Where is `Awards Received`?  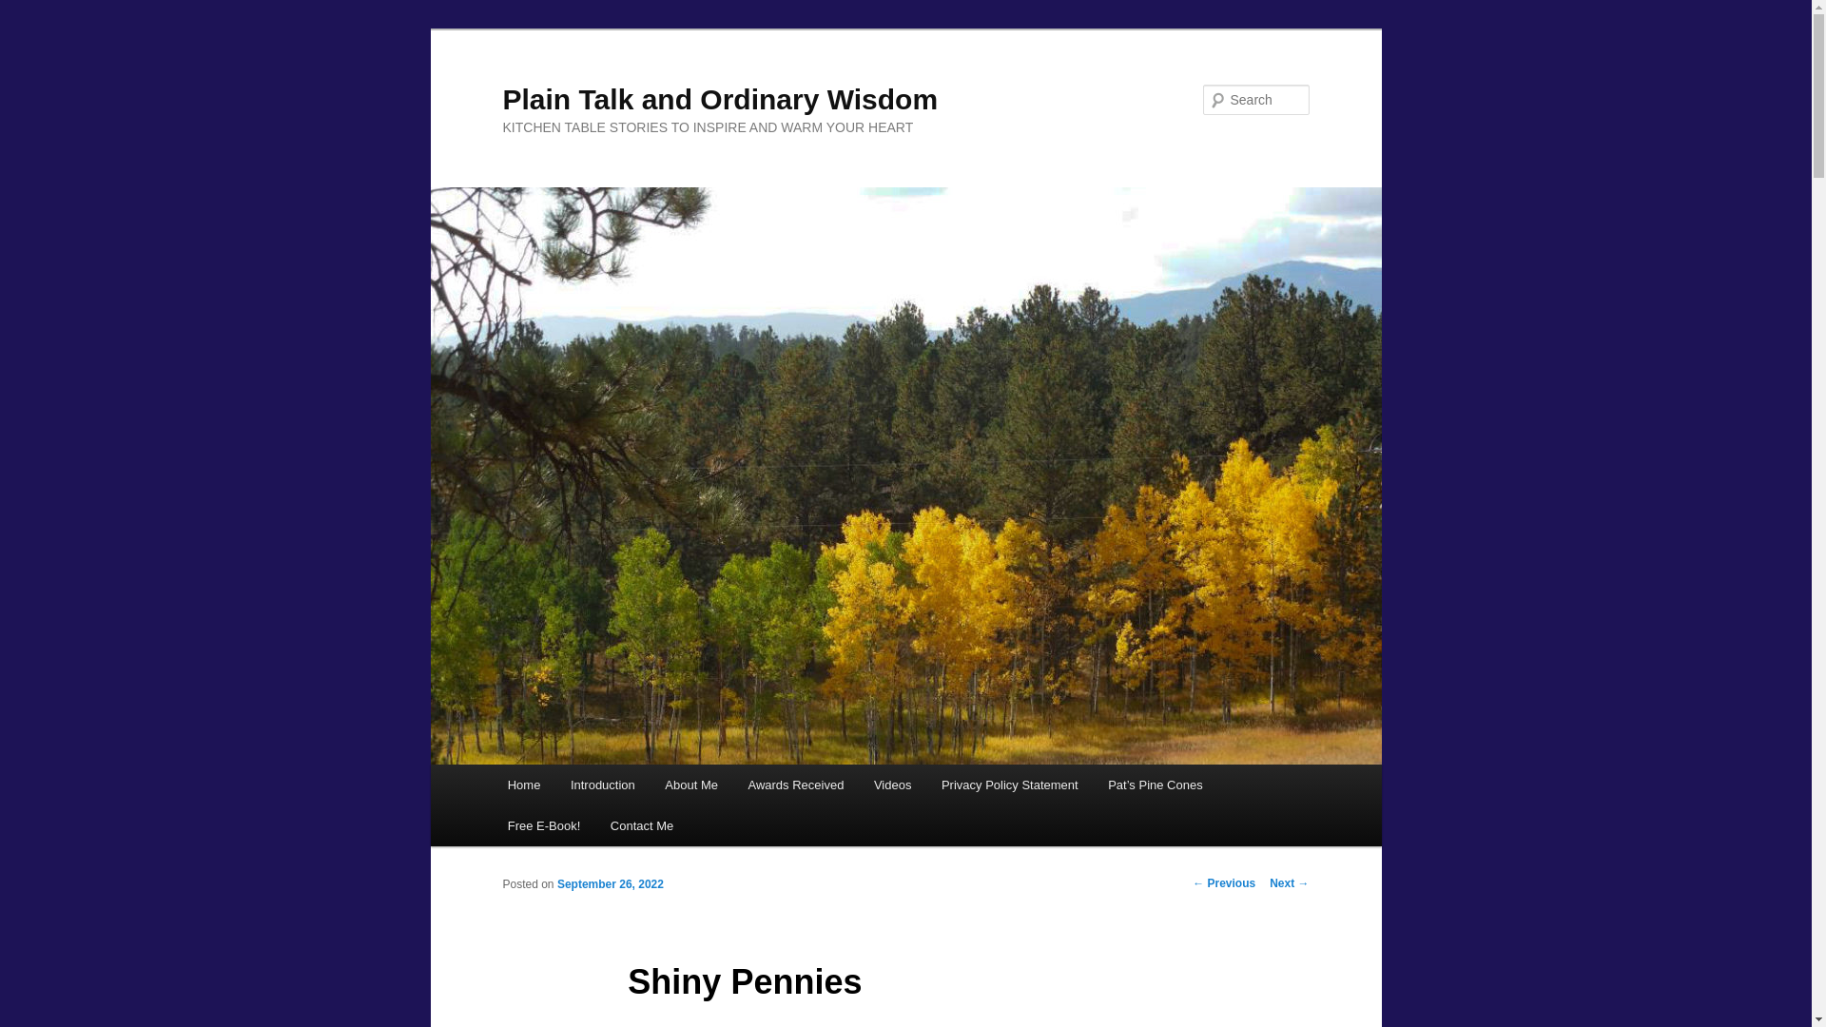
Awards Received is located at coordinates (795, 784).